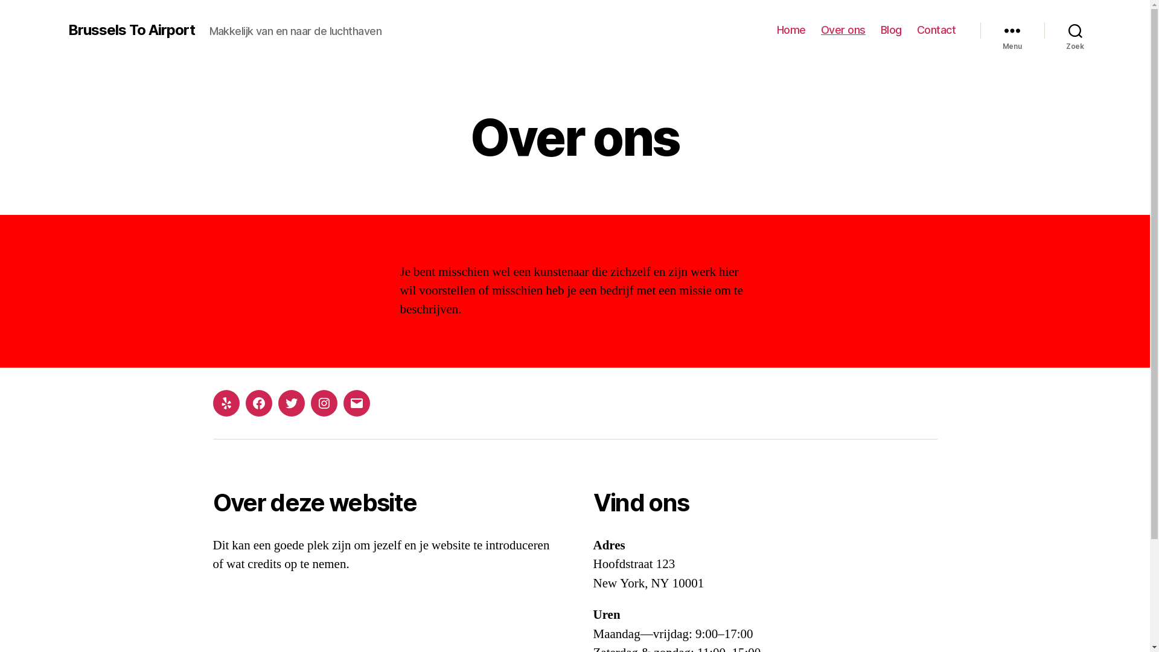 Image resolution: width=1159 pixels, height=652 pixels. I want to click on Facebook, so click(258, 403).